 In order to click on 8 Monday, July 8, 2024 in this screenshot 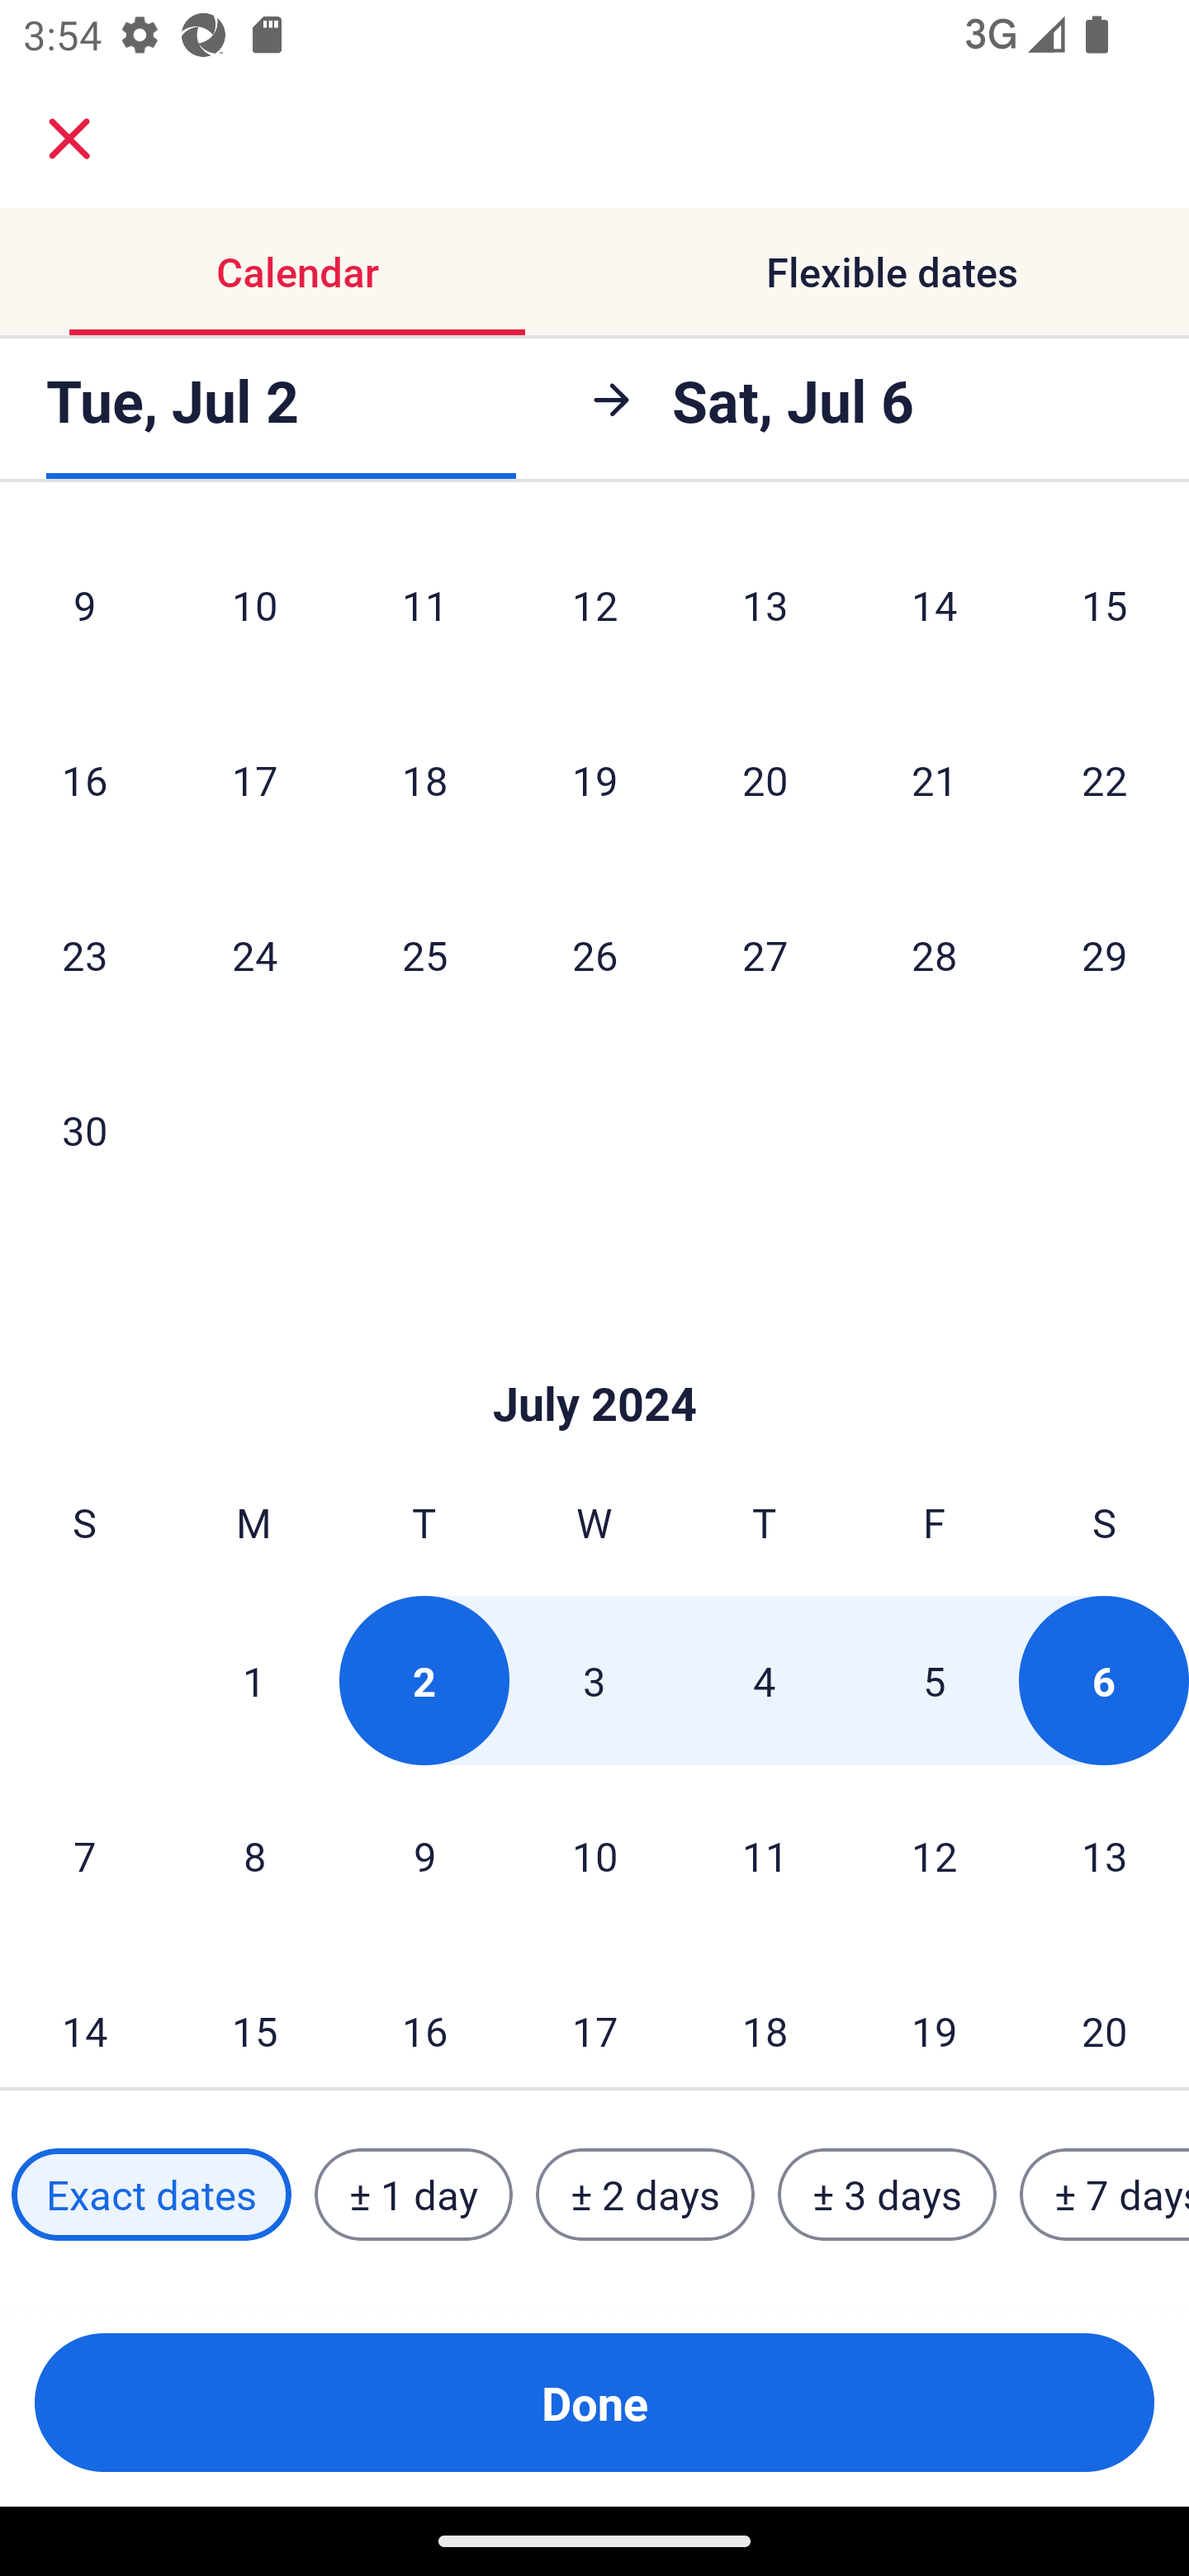, I will do `click(254, 1856)`.